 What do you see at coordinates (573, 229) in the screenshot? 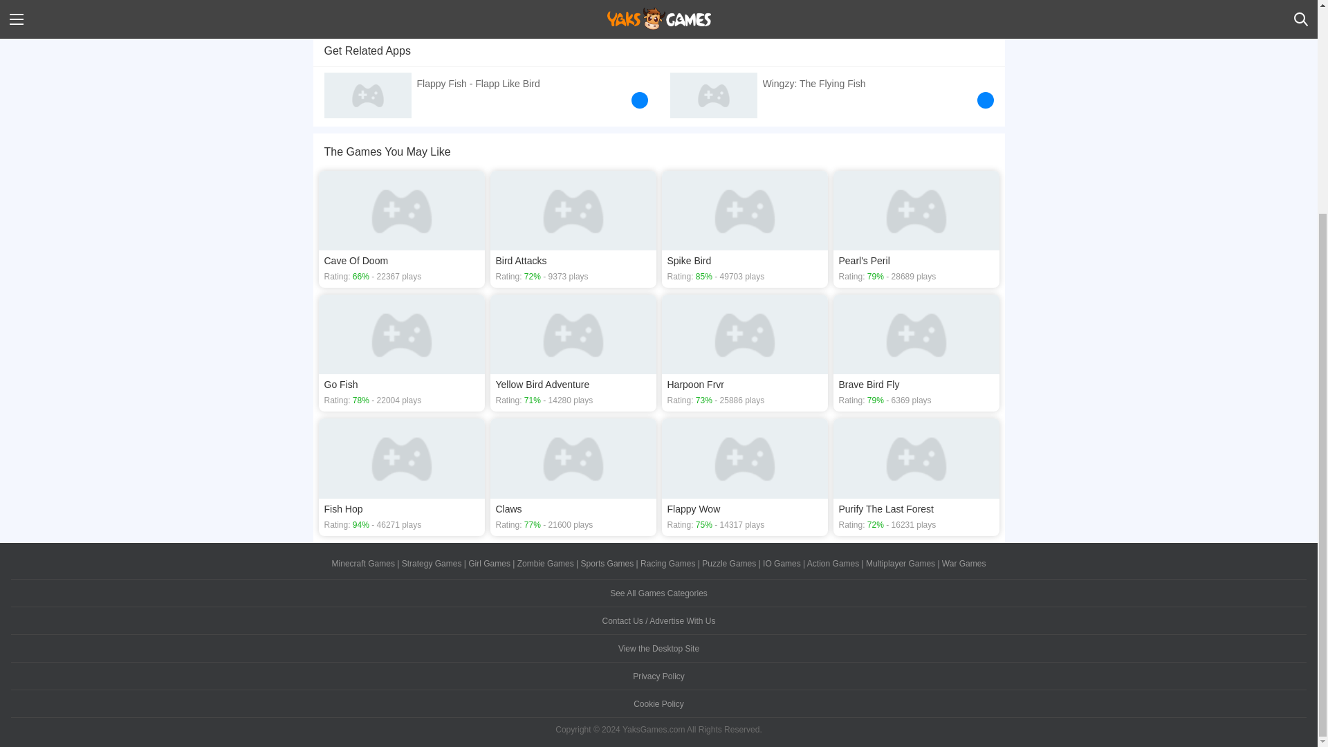
I see `Bird Attacks` at bounding box center [573, 229].